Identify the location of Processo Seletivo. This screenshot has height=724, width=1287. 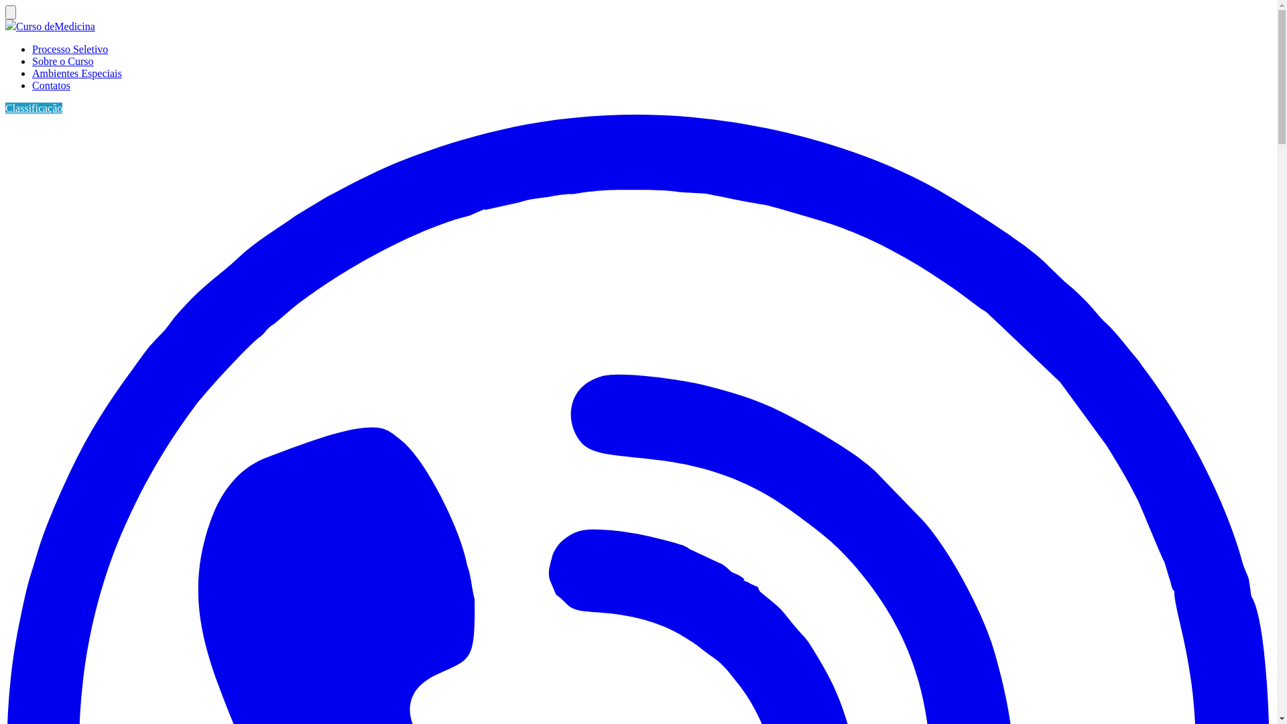
(70, 50).